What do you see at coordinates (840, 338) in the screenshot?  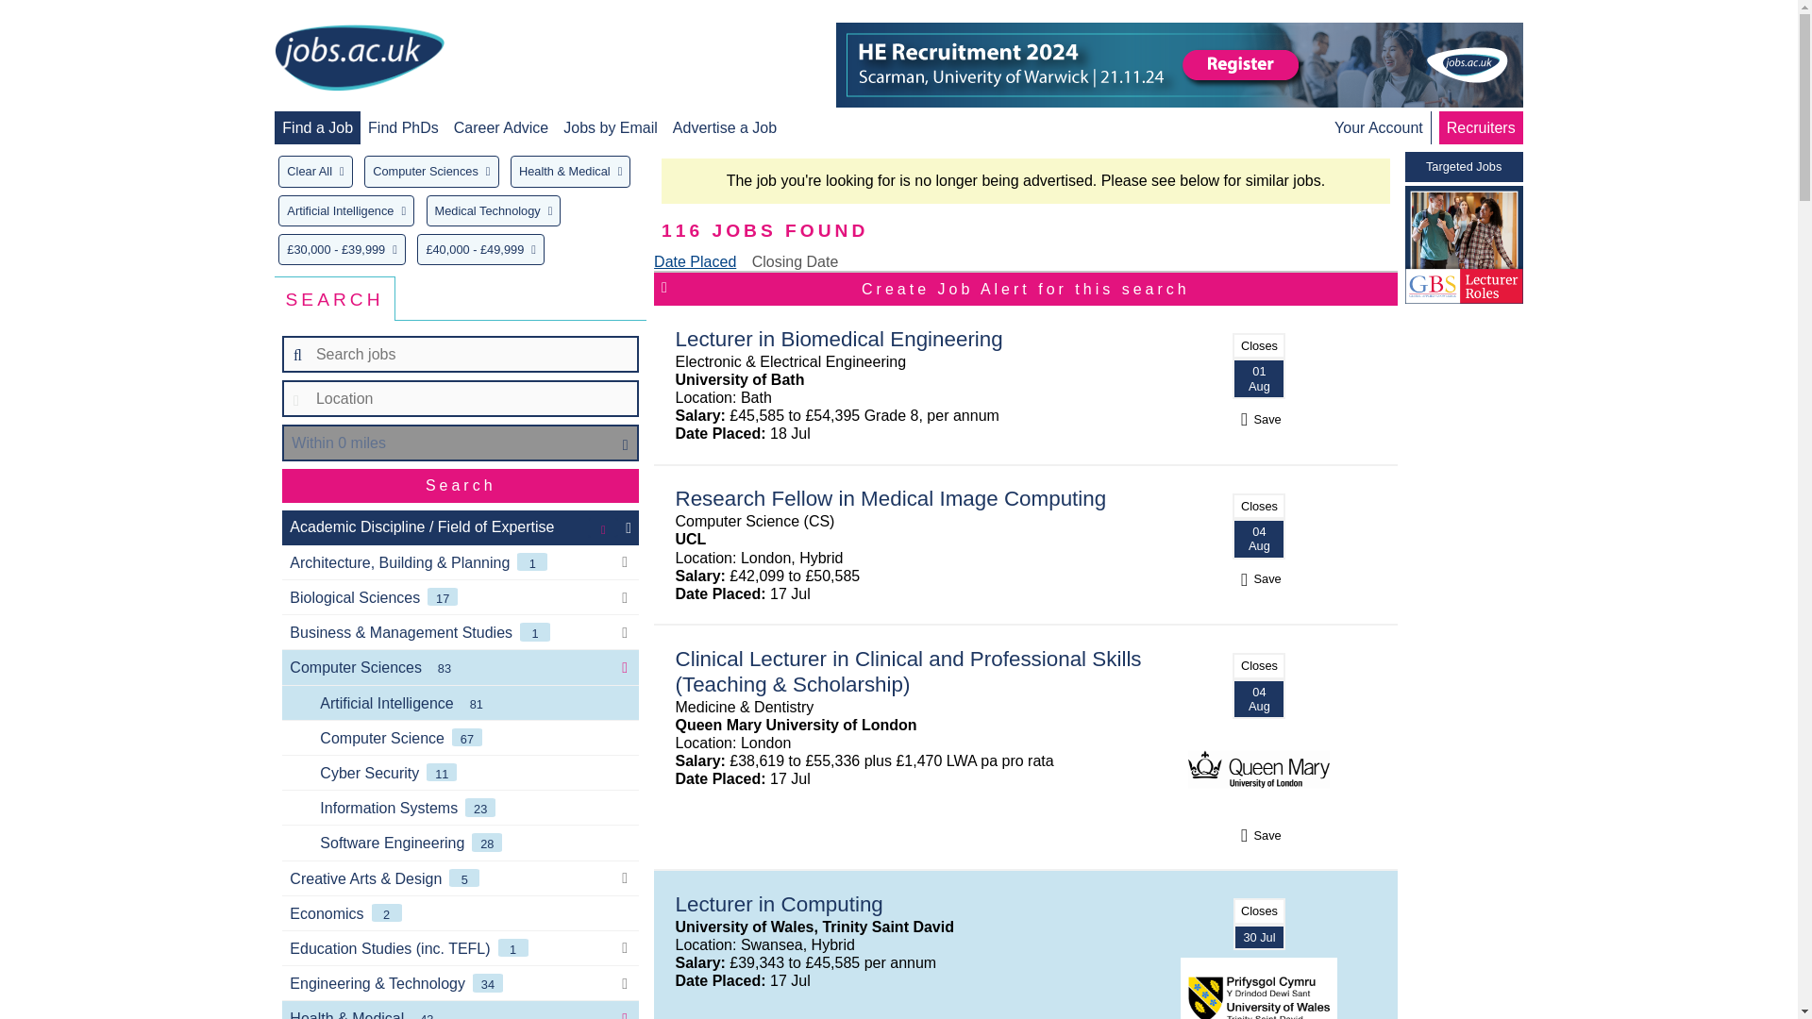 I see `Lecturer in Biomedical Engineering` at bounding box center [840, 338].